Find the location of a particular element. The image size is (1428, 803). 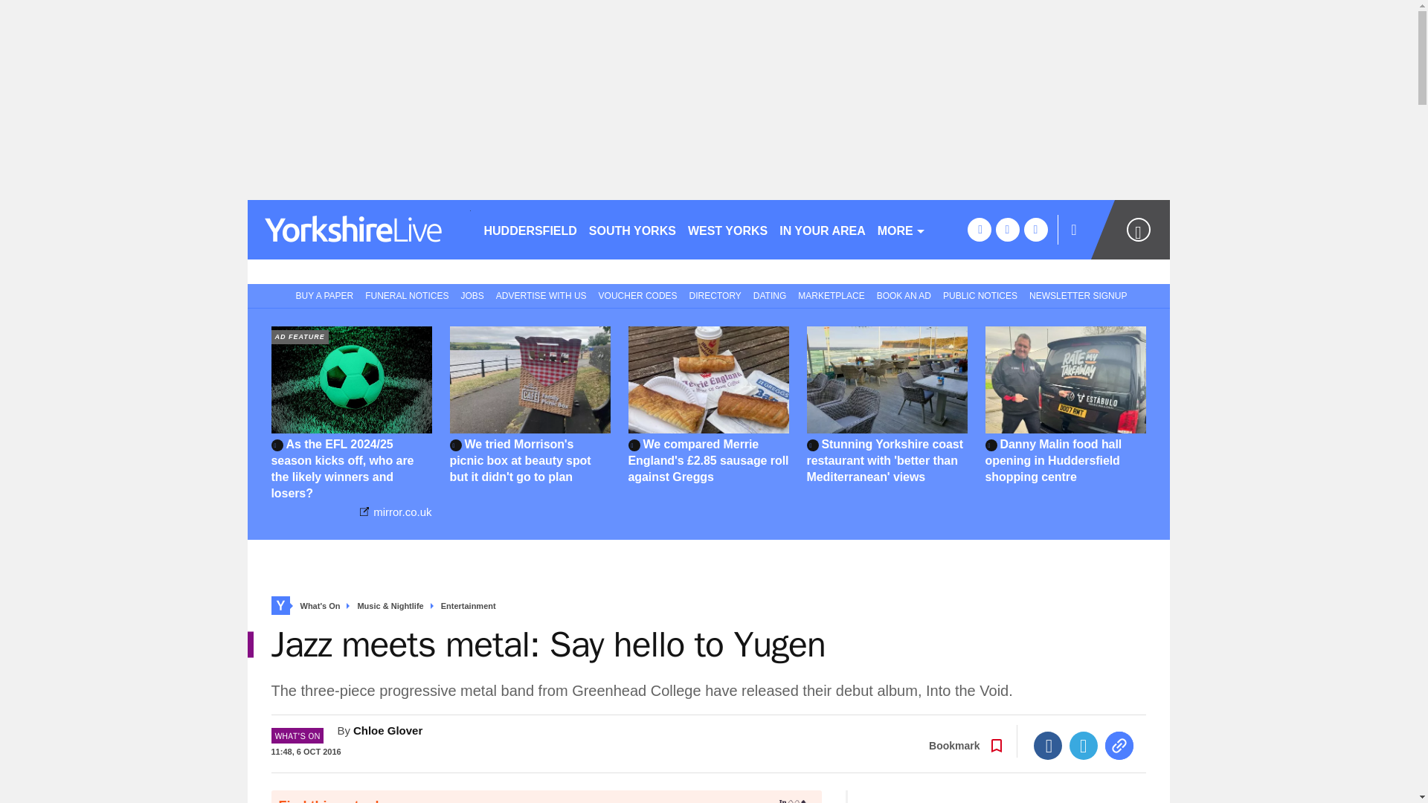

huddersfieldexaminer is located at coordinates (358, 229).